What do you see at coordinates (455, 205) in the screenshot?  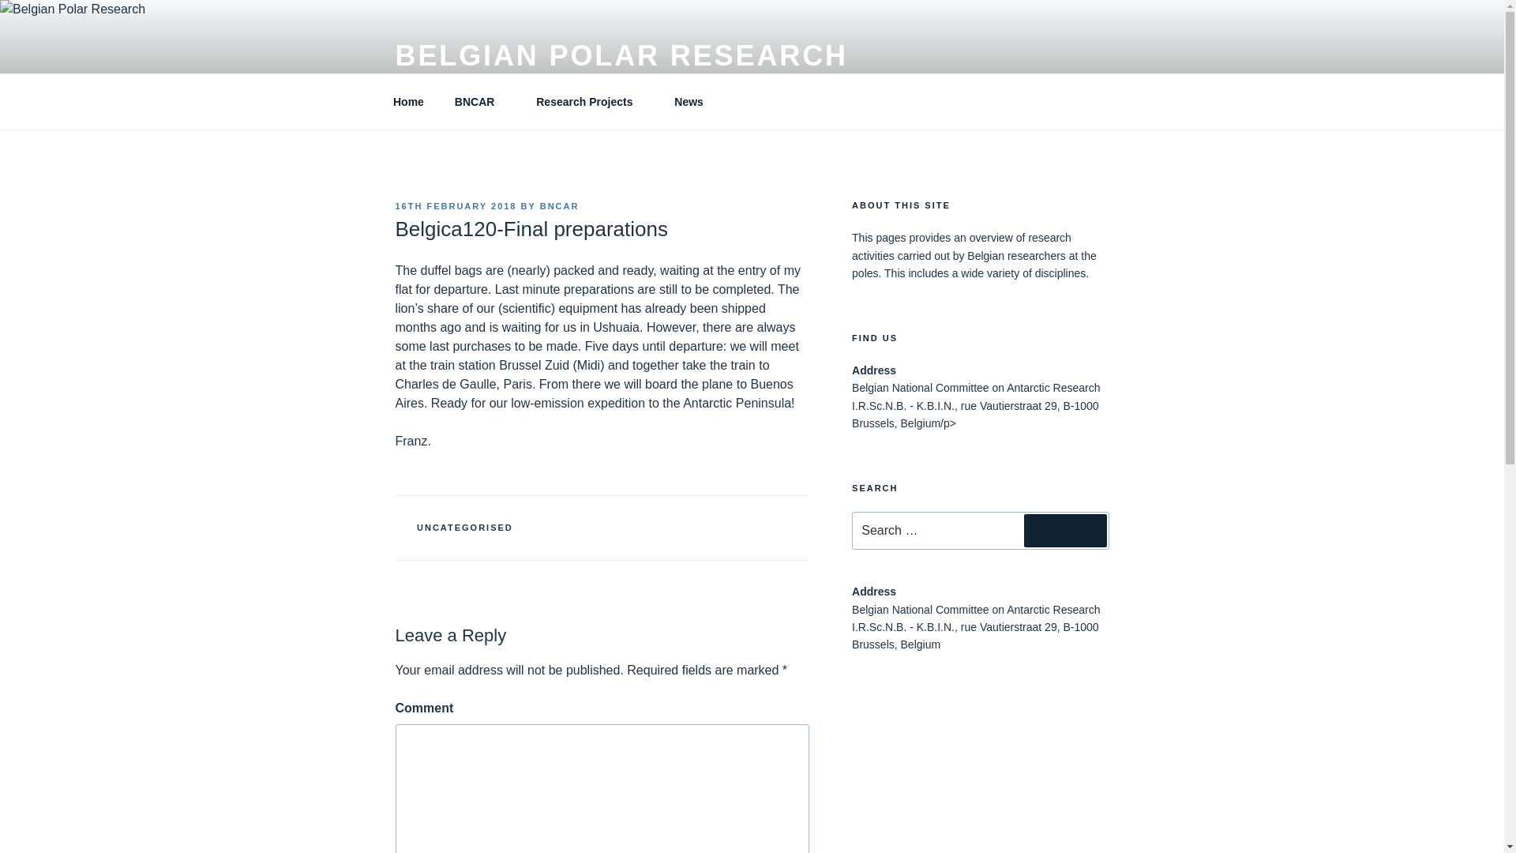 I see `16TH FEBRUARY 2018` at bounding box center [455, 205].